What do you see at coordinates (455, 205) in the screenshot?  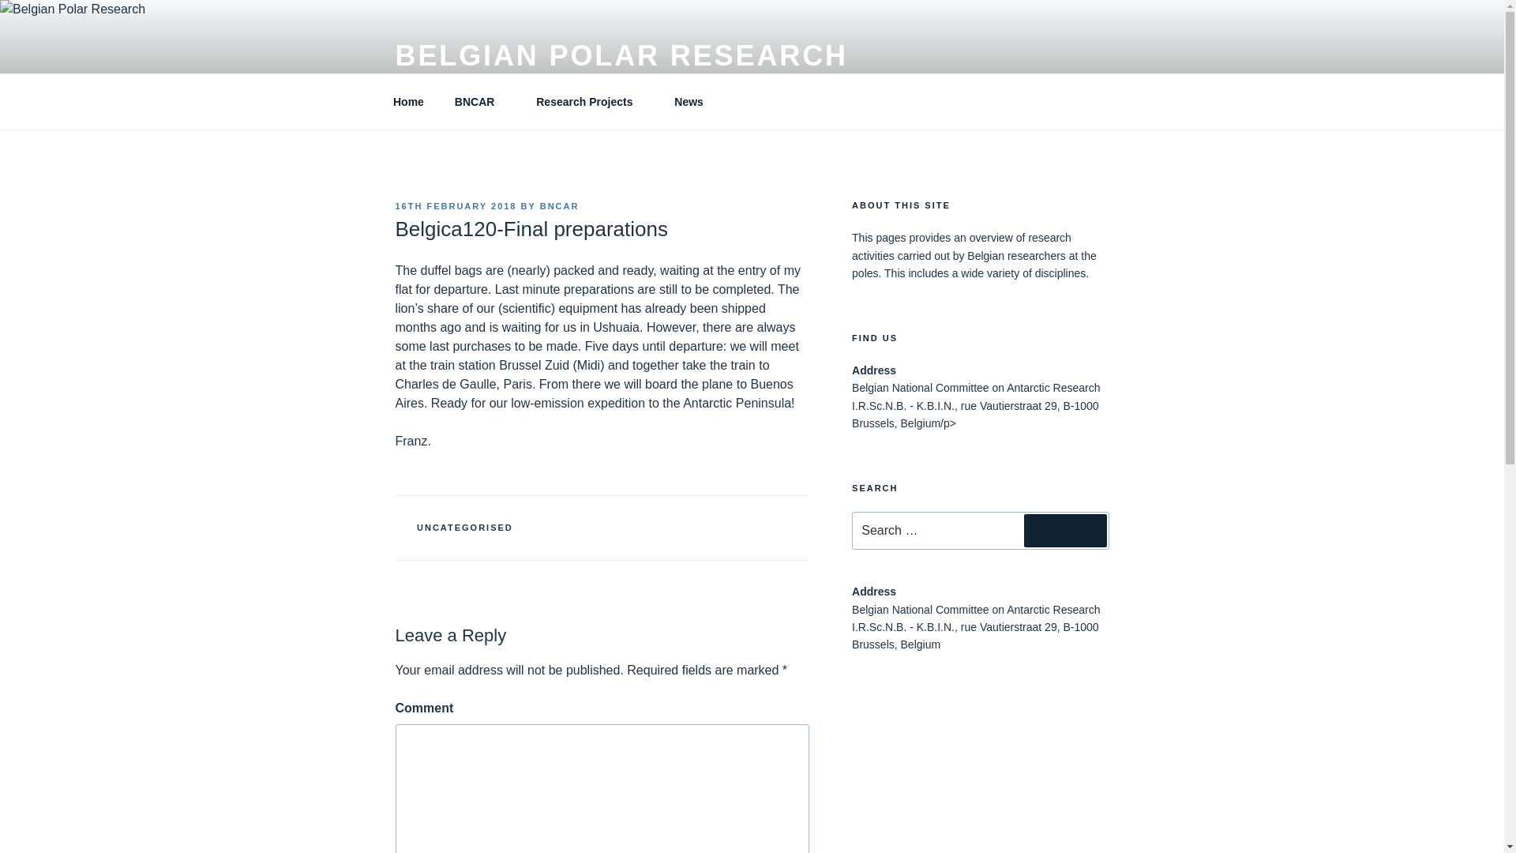 I see `16TH FEBRUARY 2018` at bounding box center [455, 205].